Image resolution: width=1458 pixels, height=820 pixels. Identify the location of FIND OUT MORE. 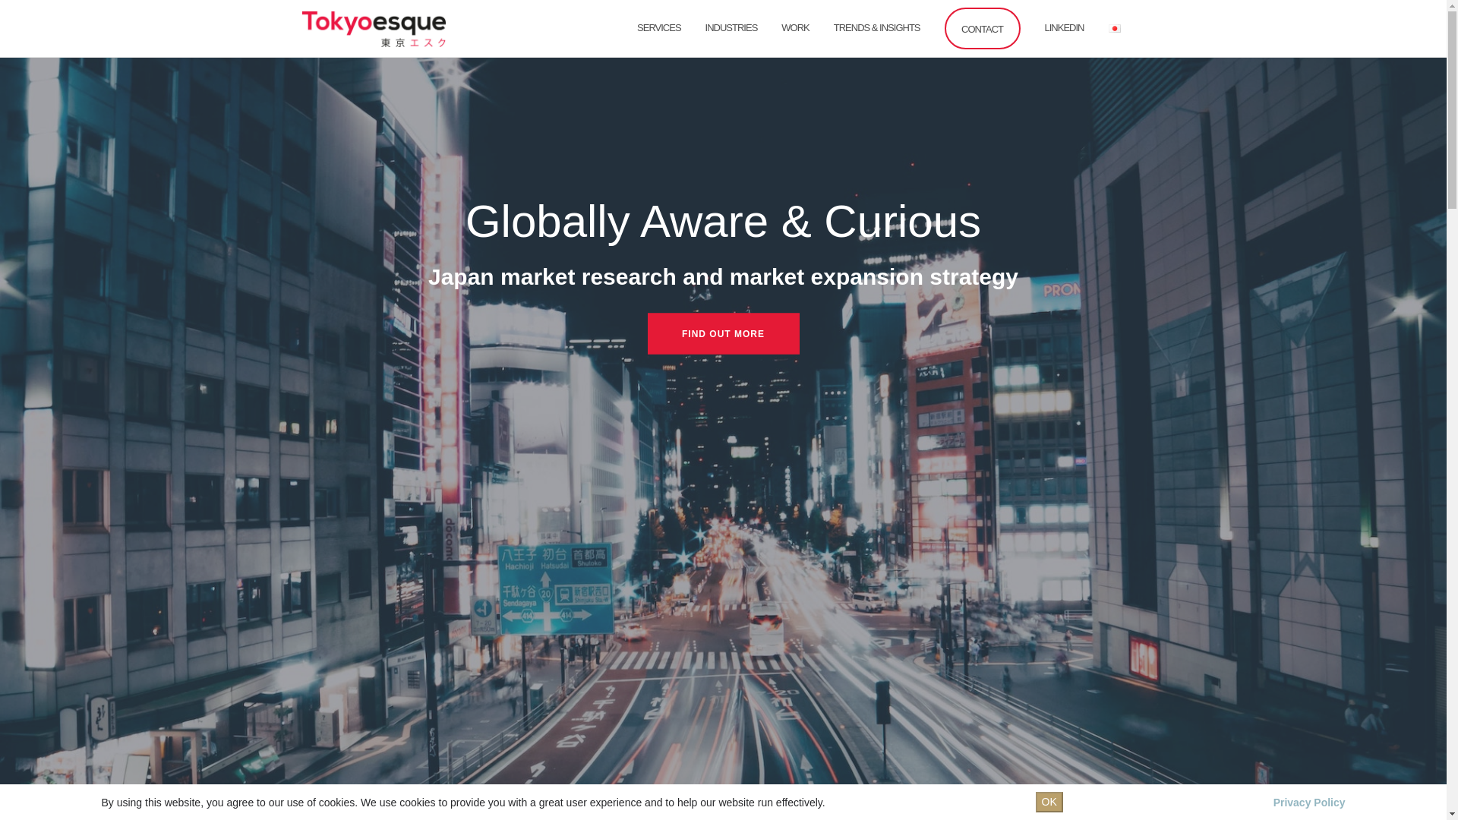
(723, 333).